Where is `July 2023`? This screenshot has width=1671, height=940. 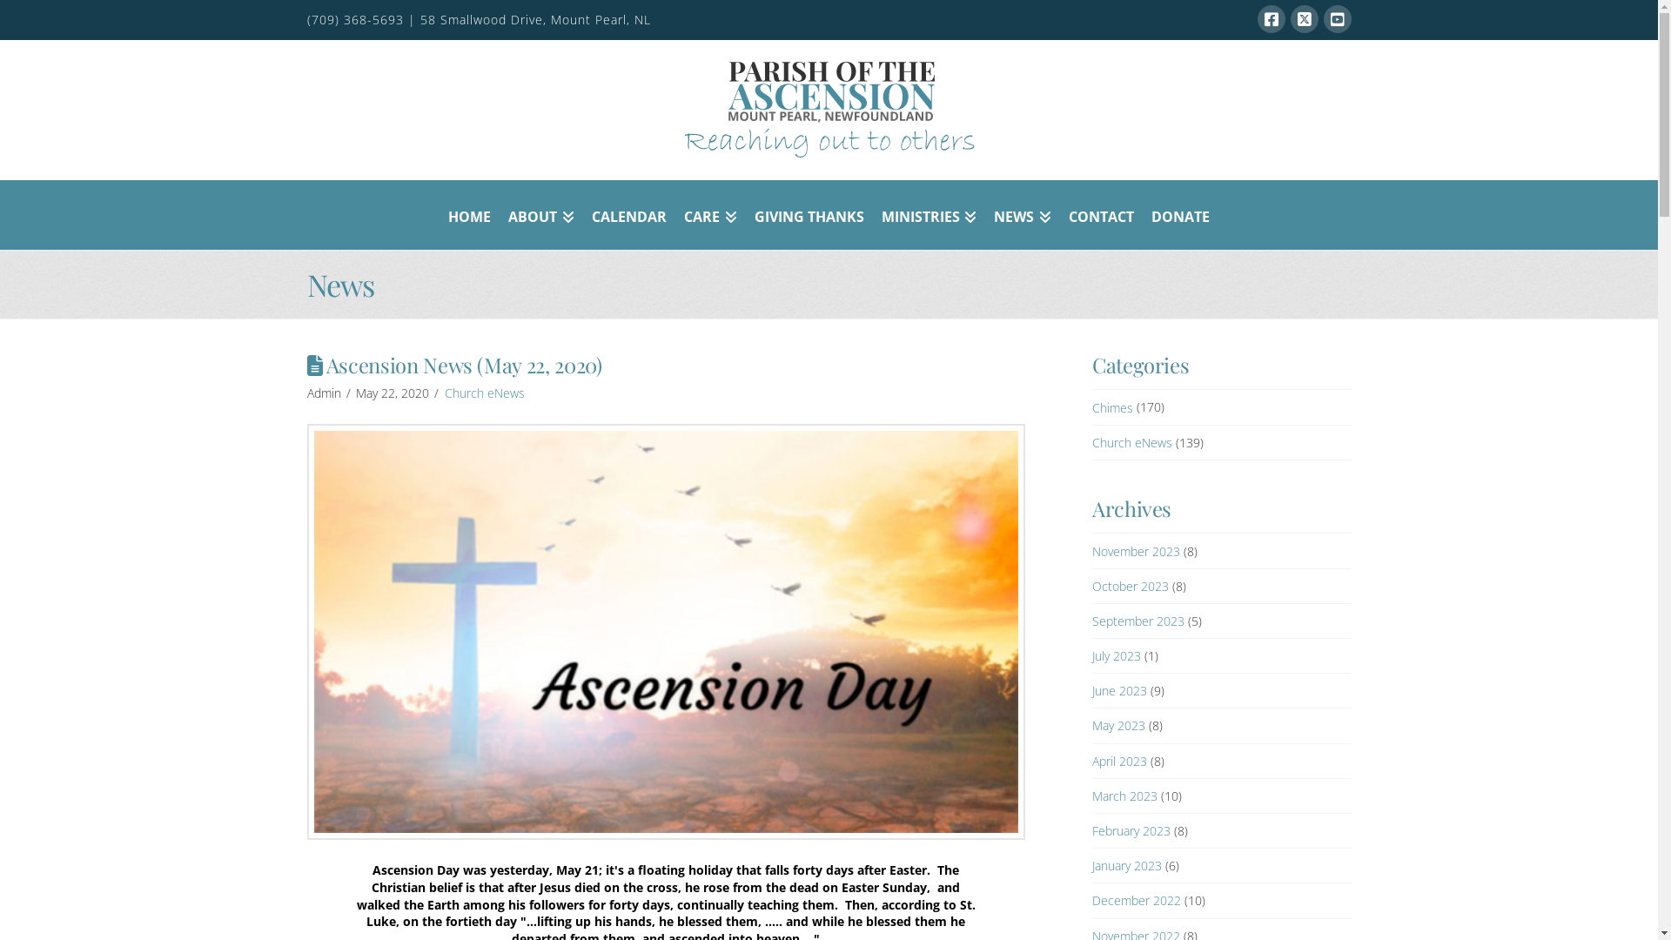 July 2023 is located at coordinates (1117, 656).